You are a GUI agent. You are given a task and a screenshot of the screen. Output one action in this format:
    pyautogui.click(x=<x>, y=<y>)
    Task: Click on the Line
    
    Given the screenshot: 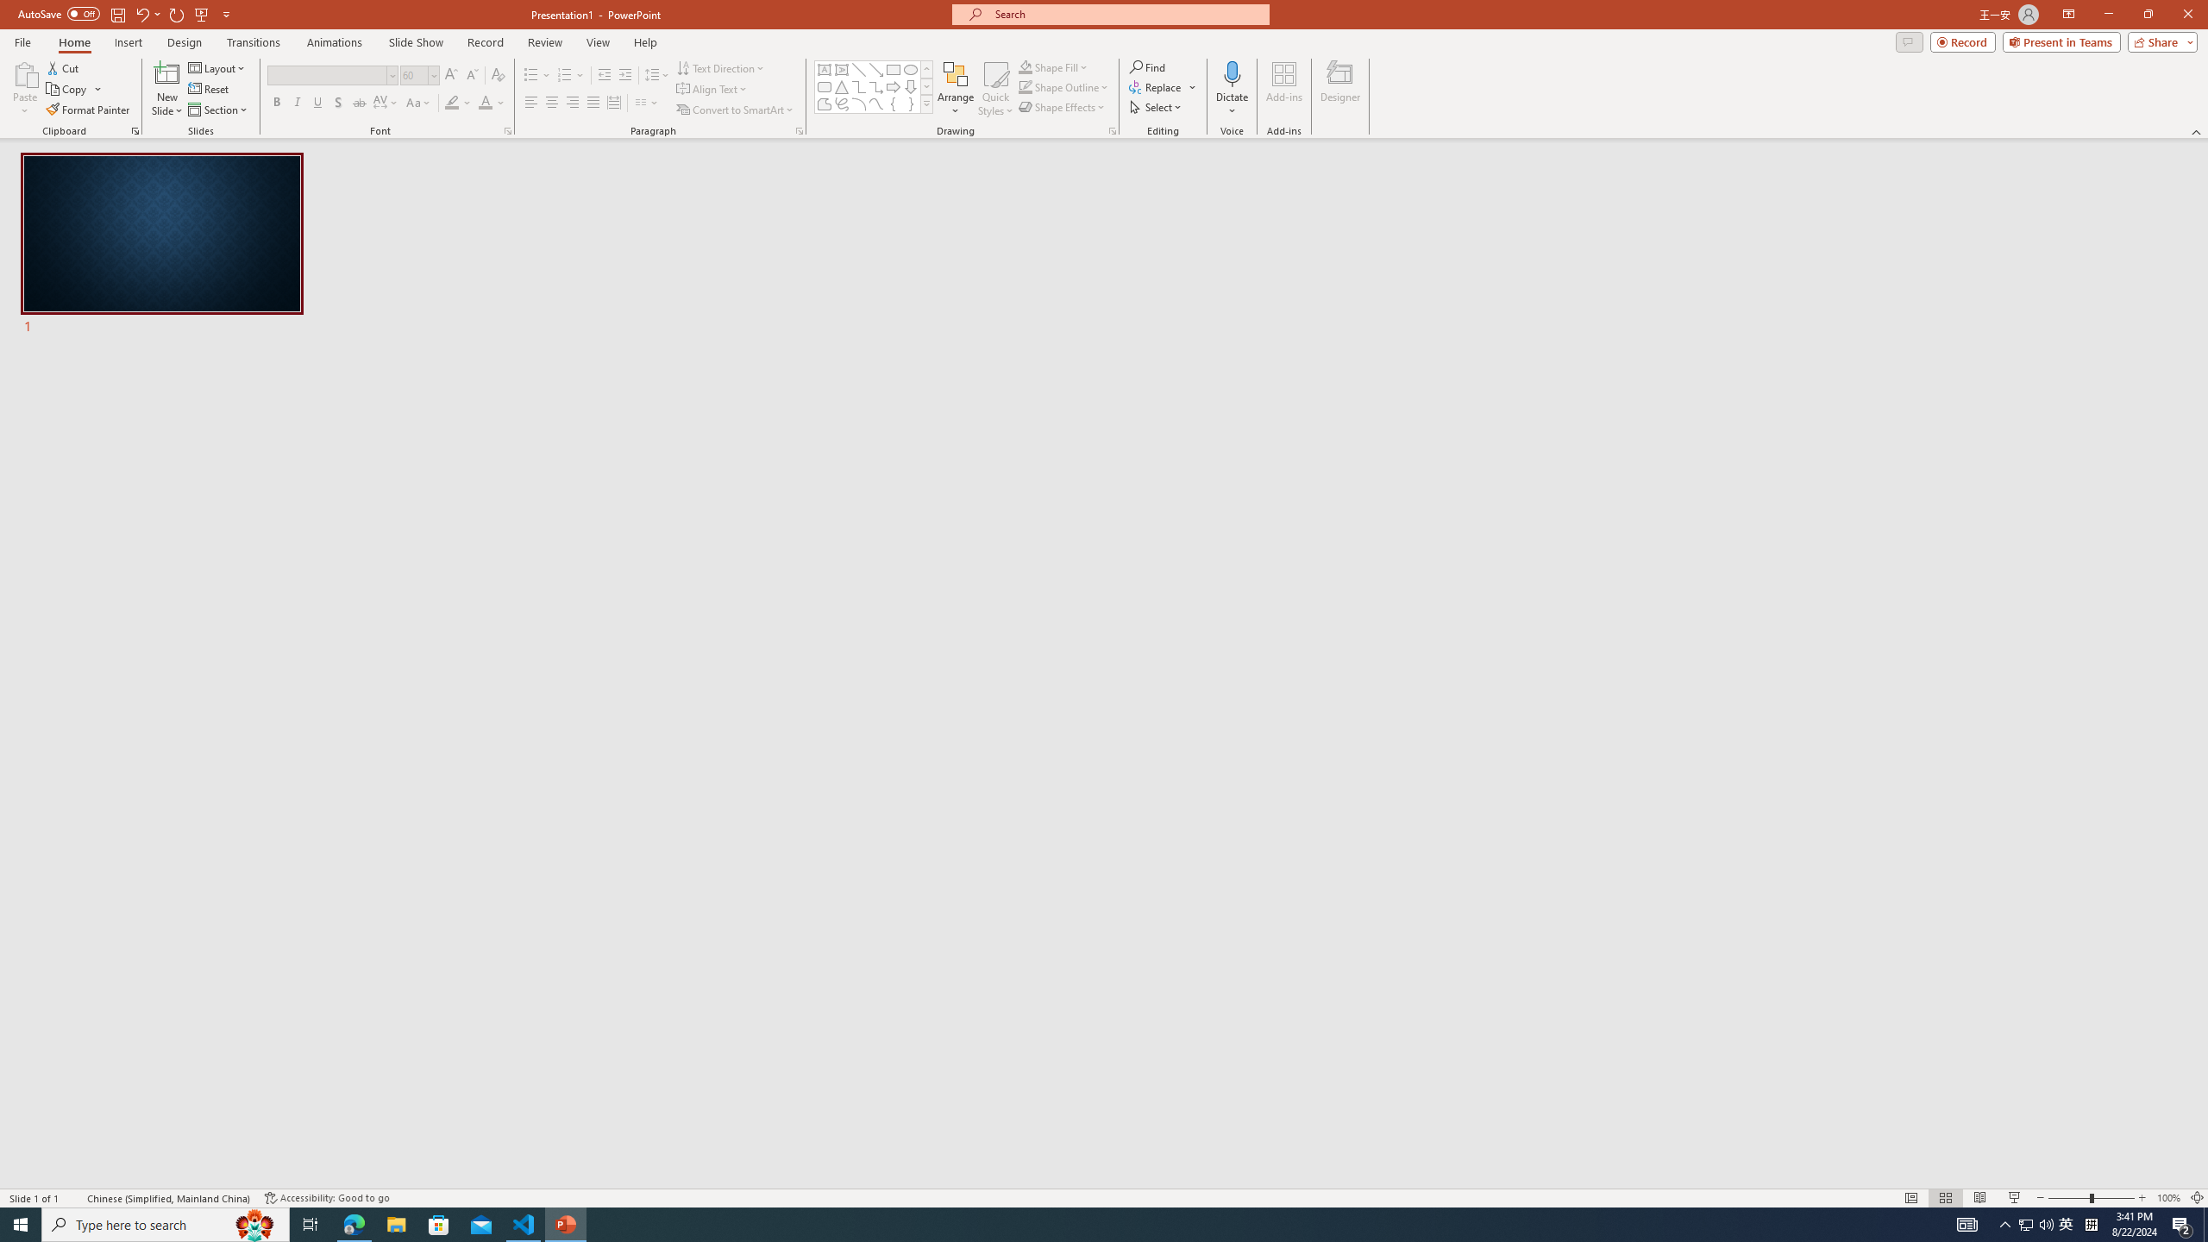 What is the action you would take?
    pyautogui.click(x=859, y=69)
    